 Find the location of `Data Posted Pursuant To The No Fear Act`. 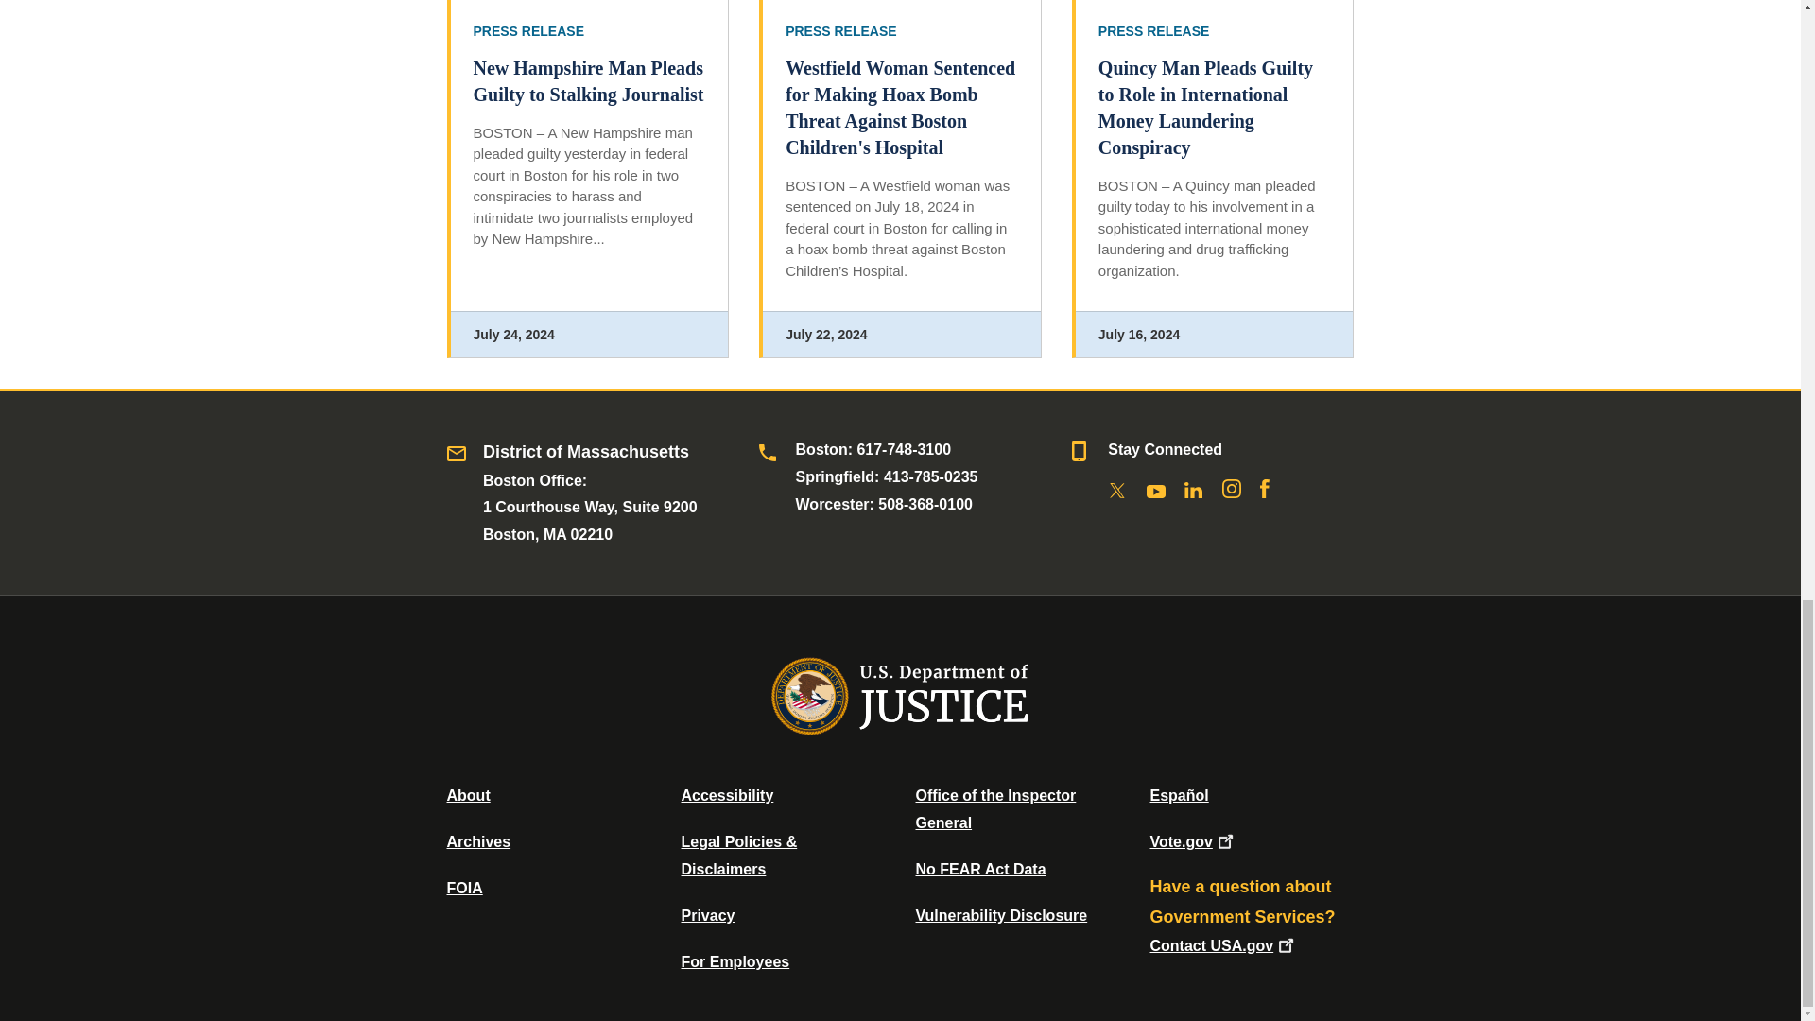

Data Posted Pursuant To The No Fear Act is located at coordinates (979, 869).